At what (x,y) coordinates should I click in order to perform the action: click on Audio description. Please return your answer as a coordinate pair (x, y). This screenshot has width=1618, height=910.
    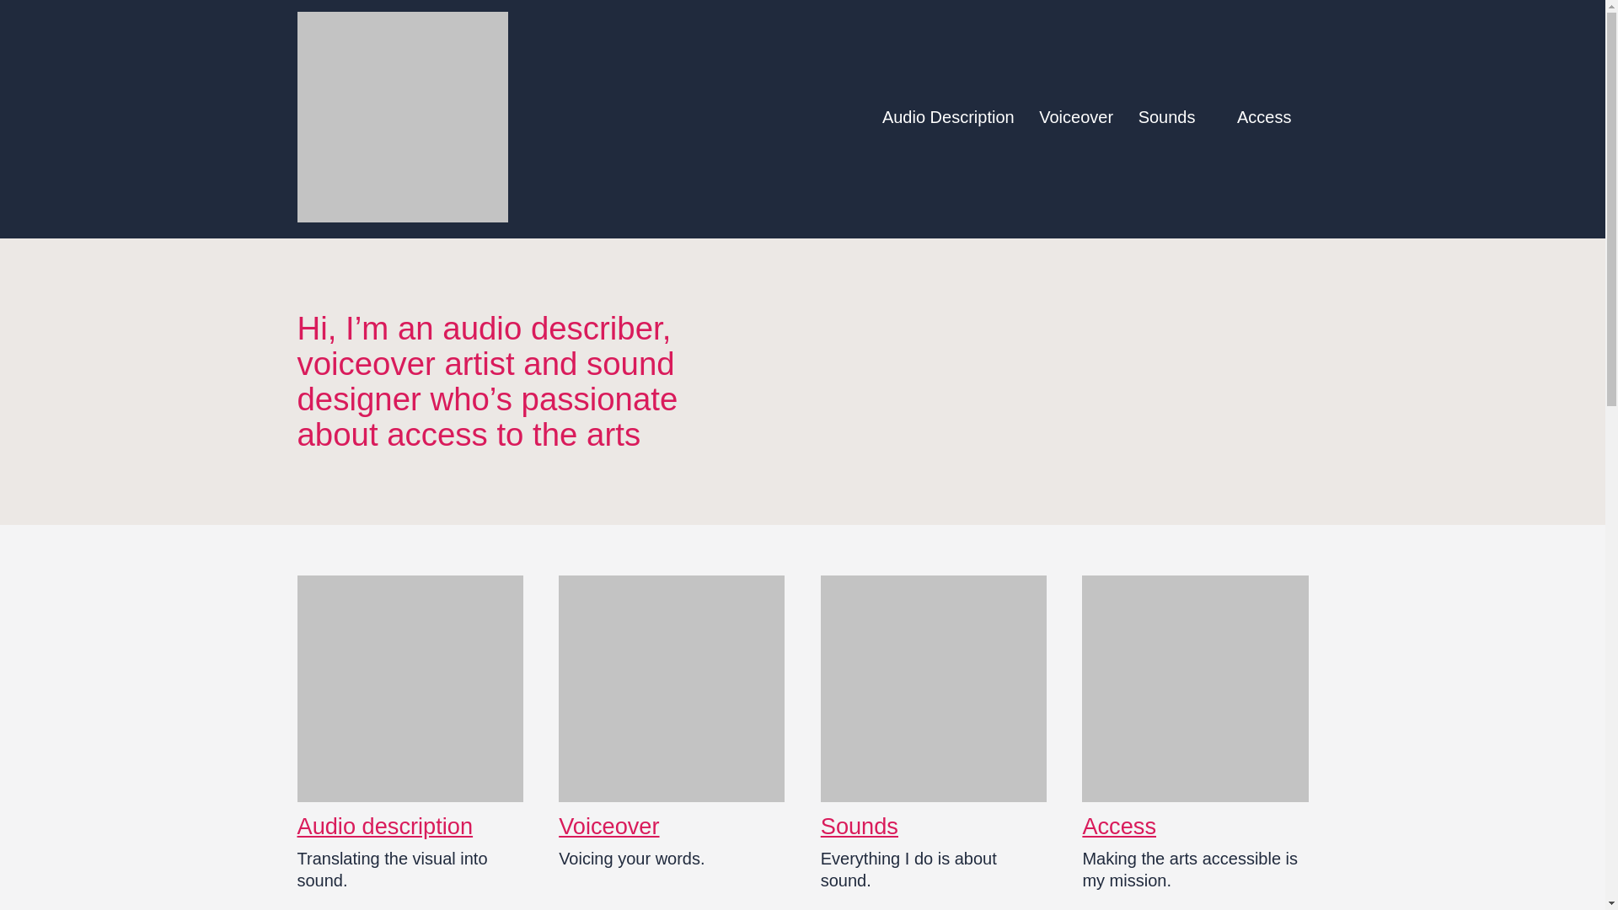
    Looking at the image, I should click on (384, 826).